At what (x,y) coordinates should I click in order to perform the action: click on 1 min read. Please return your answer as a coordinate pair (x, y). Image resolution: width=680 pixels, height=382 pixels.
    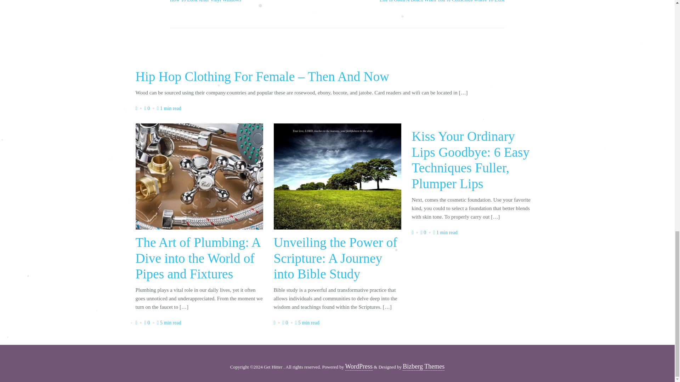
    Looking at the image, I should click on (150, 108).